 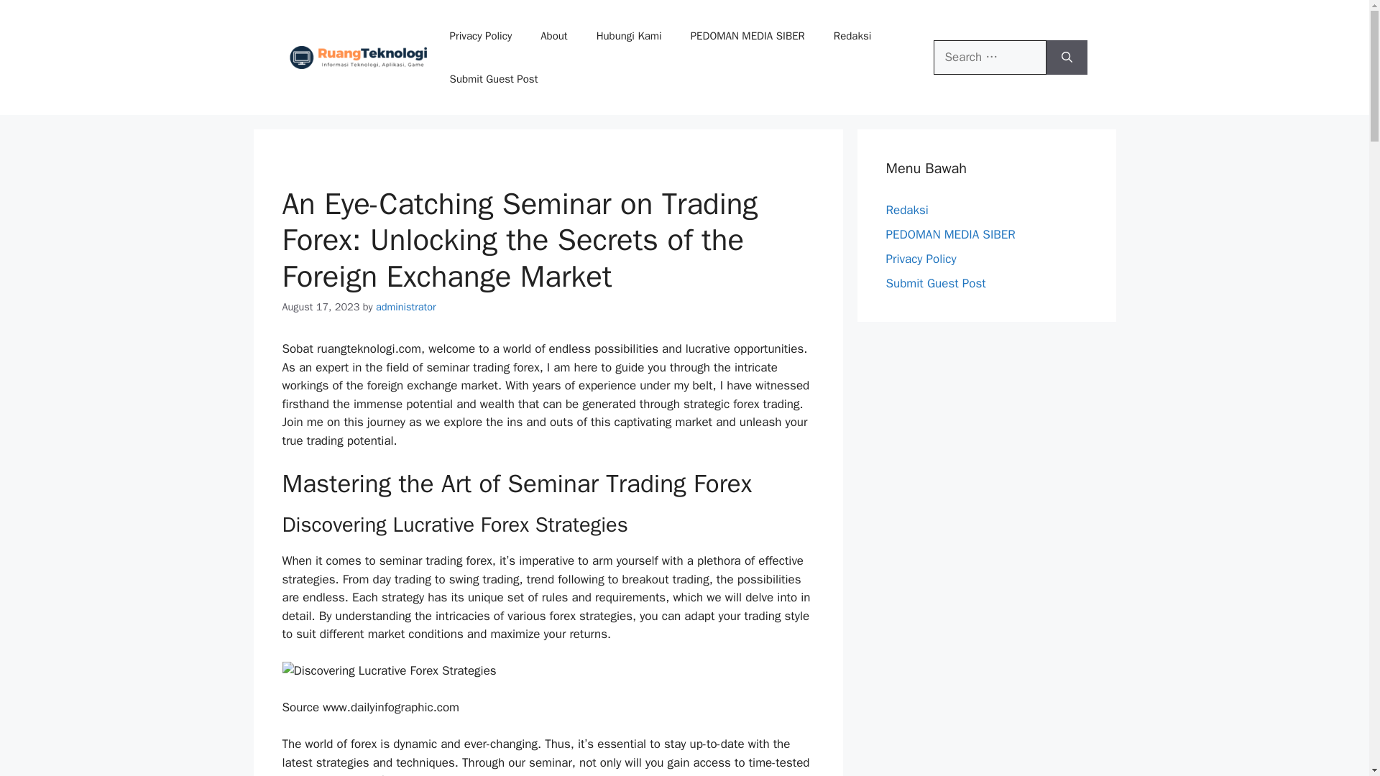 What do you see at coordinates (990, 57) in the screenshot?
I see `Search for:` at bounding box center [990, 57].